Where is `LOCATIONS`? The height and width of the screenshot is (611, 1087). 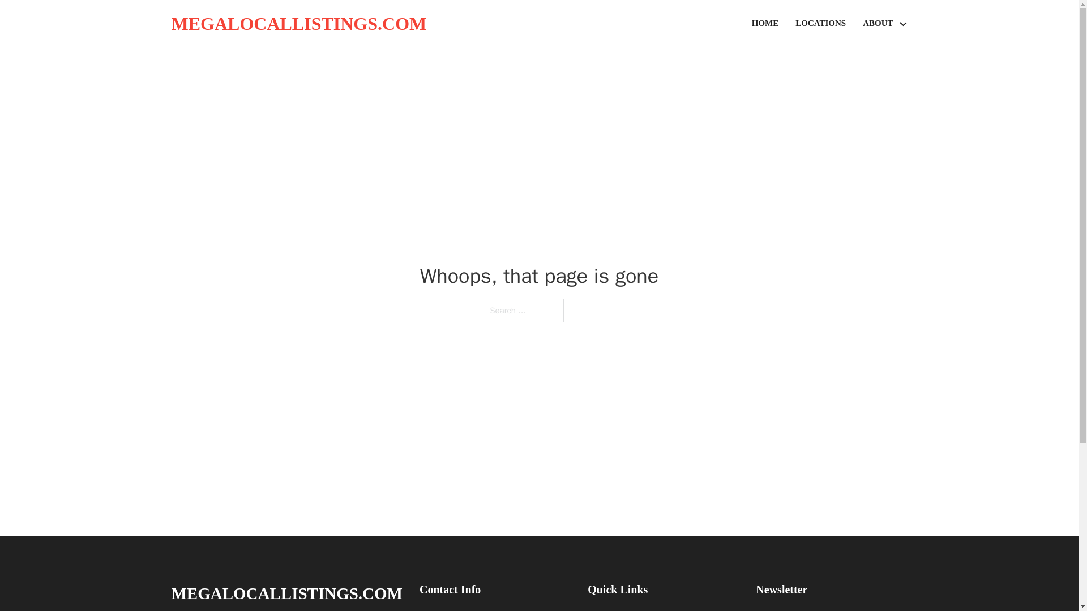 LOCATIONS is located at coordinates (820, 24).